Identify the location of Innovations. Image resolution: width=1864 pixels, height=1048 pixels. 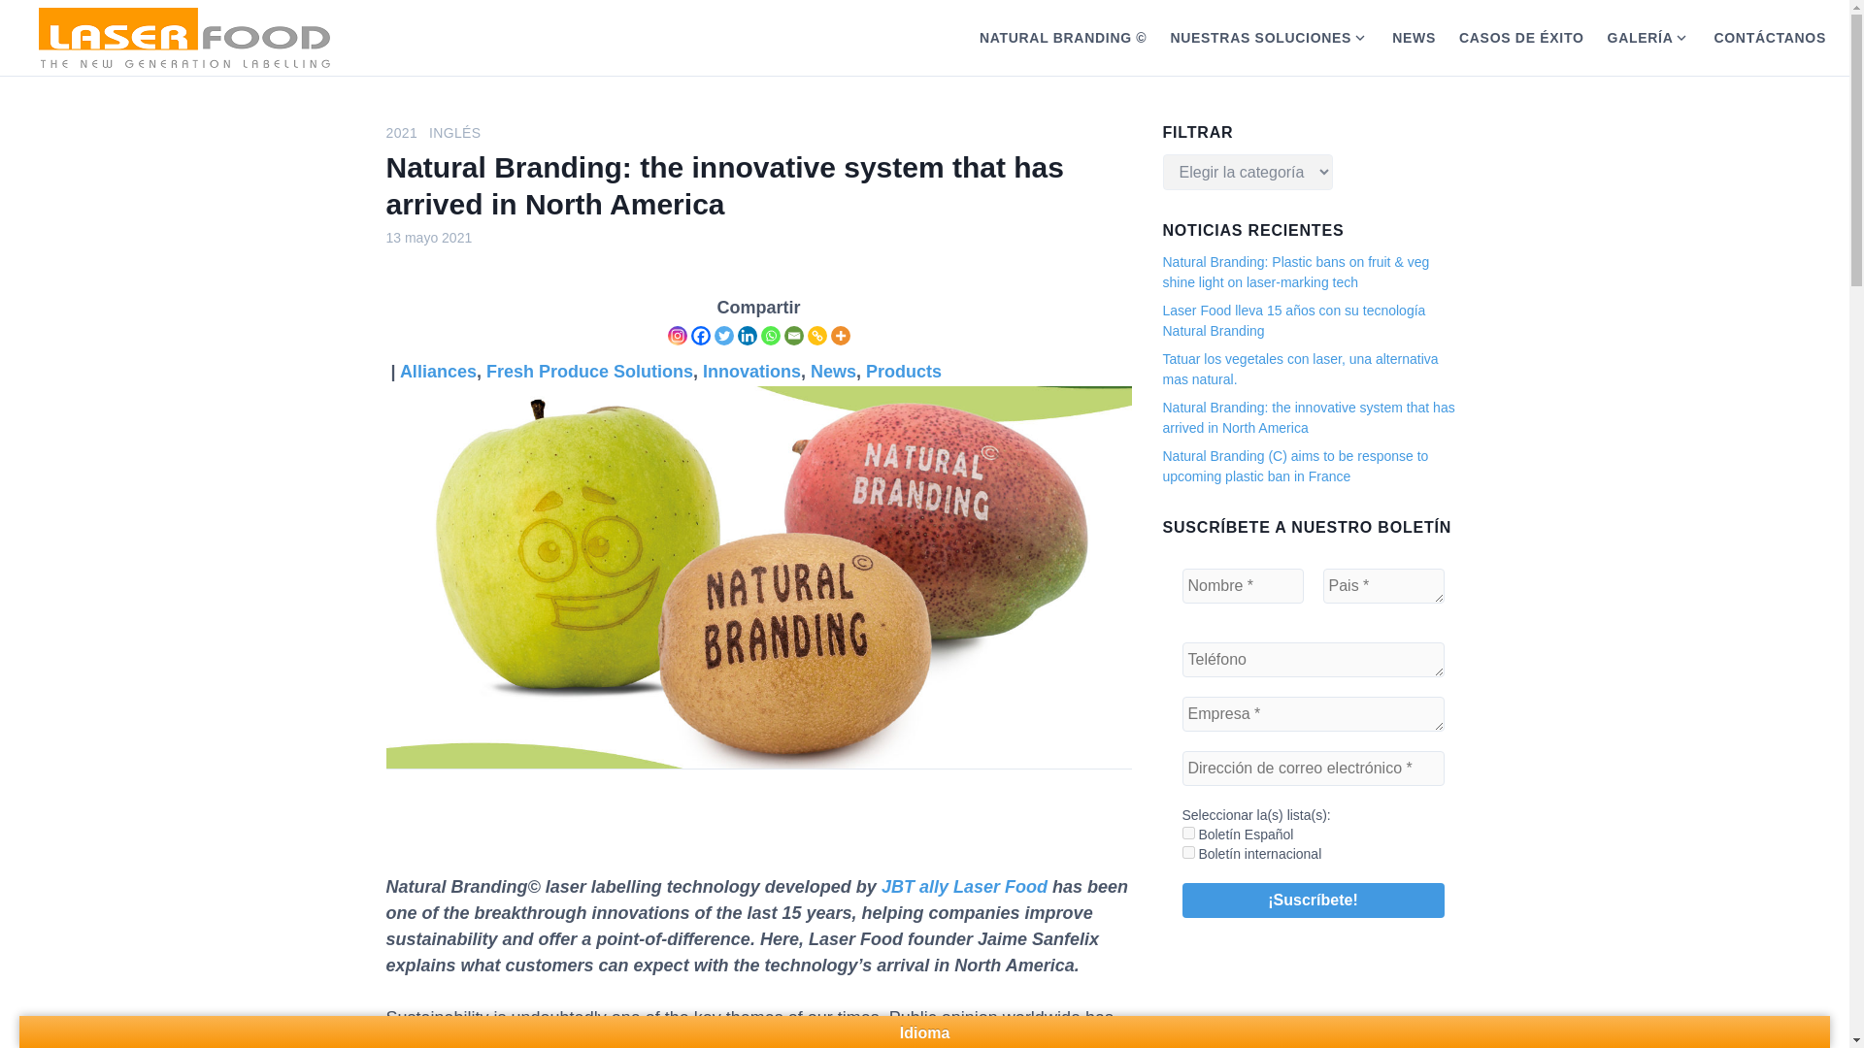
(751, 371).